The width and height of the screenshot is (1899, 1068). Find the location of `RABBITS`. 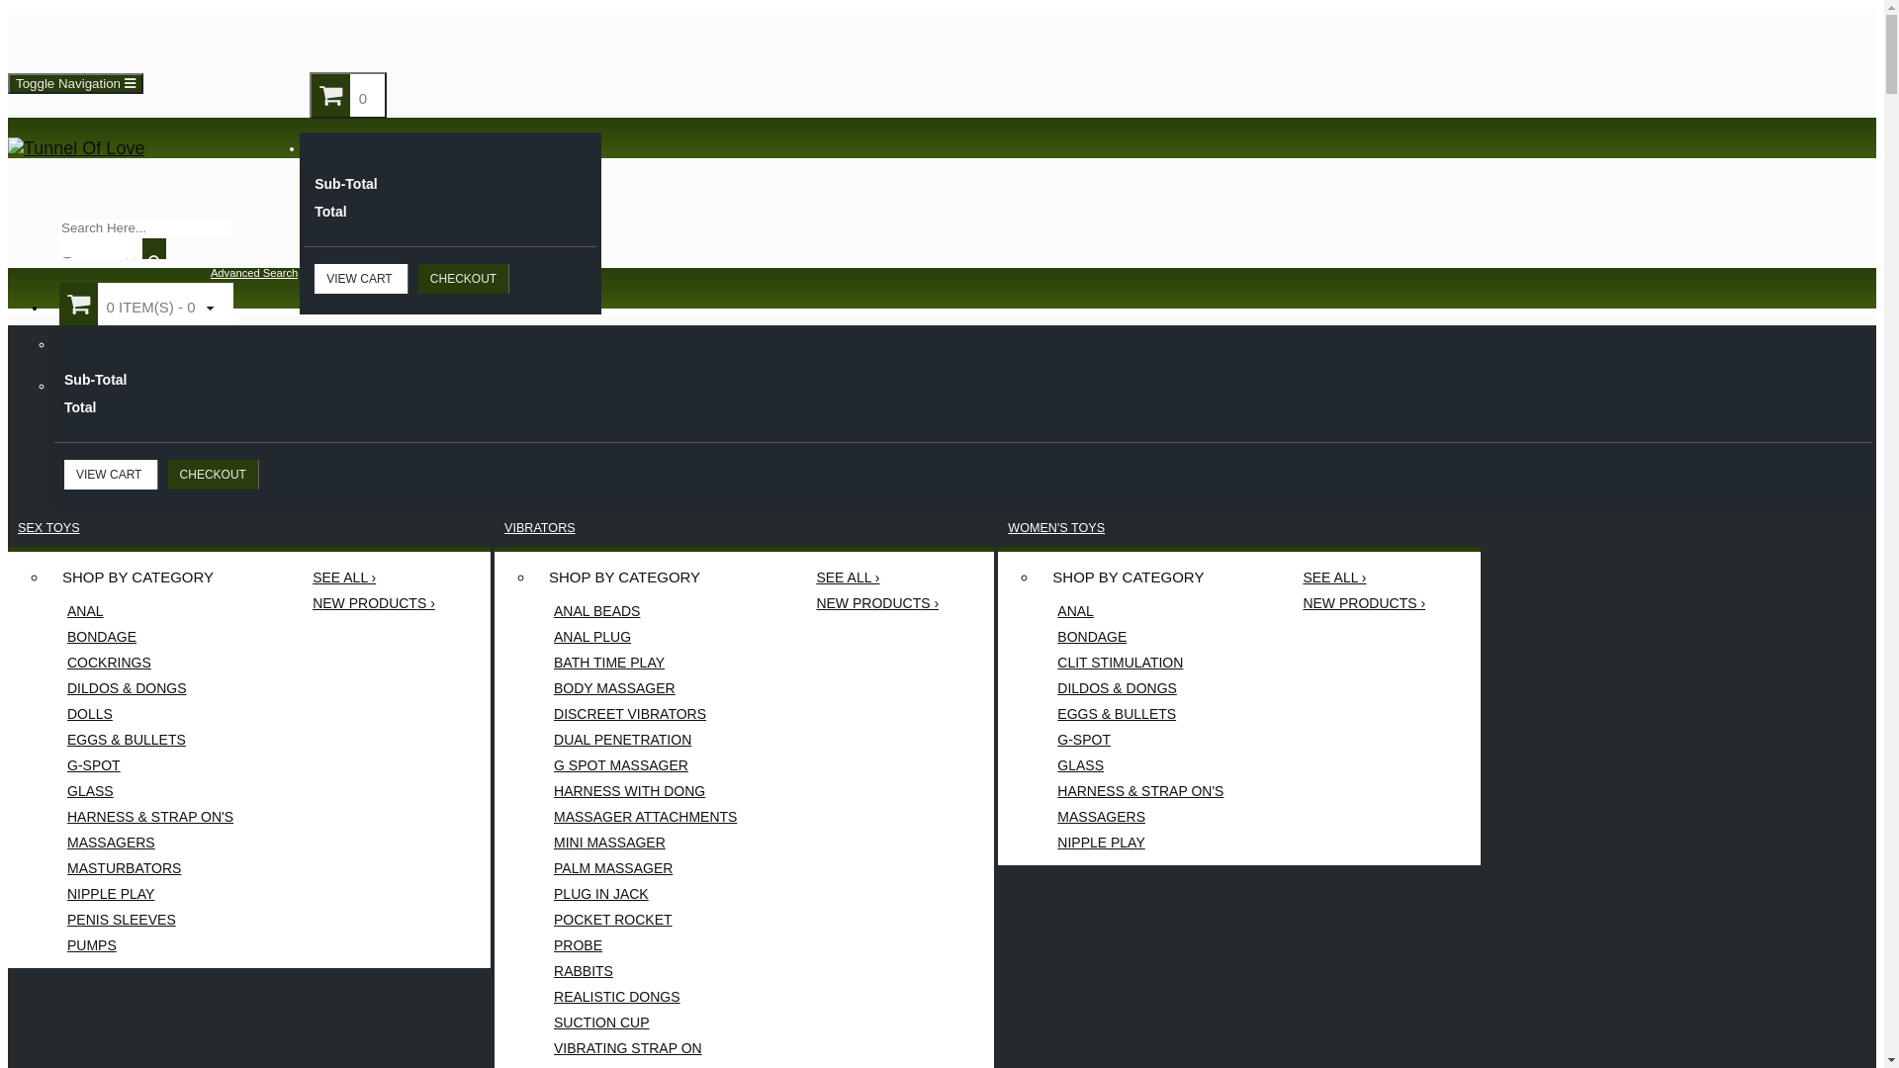

RABBITS is located at coordinates (645, 971).